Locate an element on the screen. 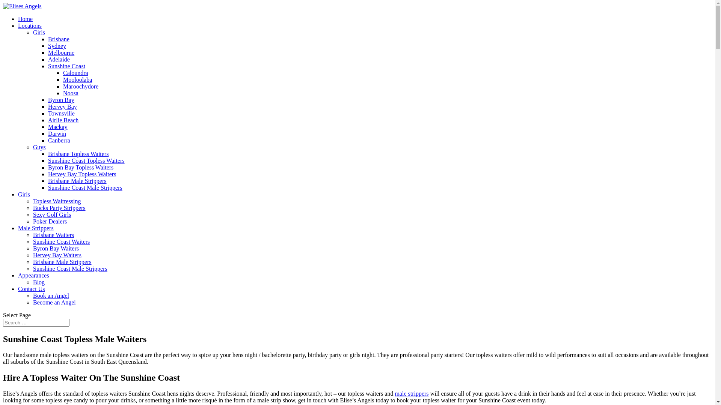  Sunshine Coast is located at coordinates (67, 66).